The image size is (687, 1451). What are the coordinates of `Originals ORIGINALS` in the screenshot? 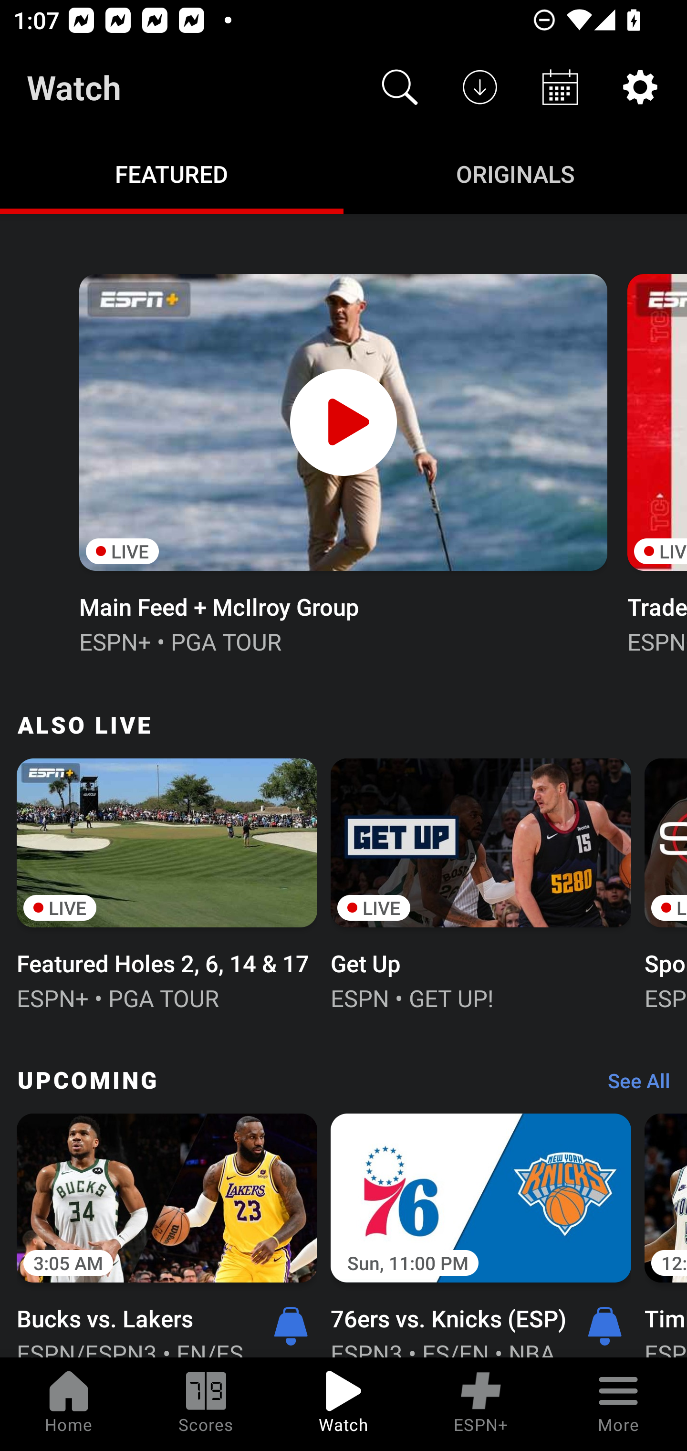 It's located at (515, 173).